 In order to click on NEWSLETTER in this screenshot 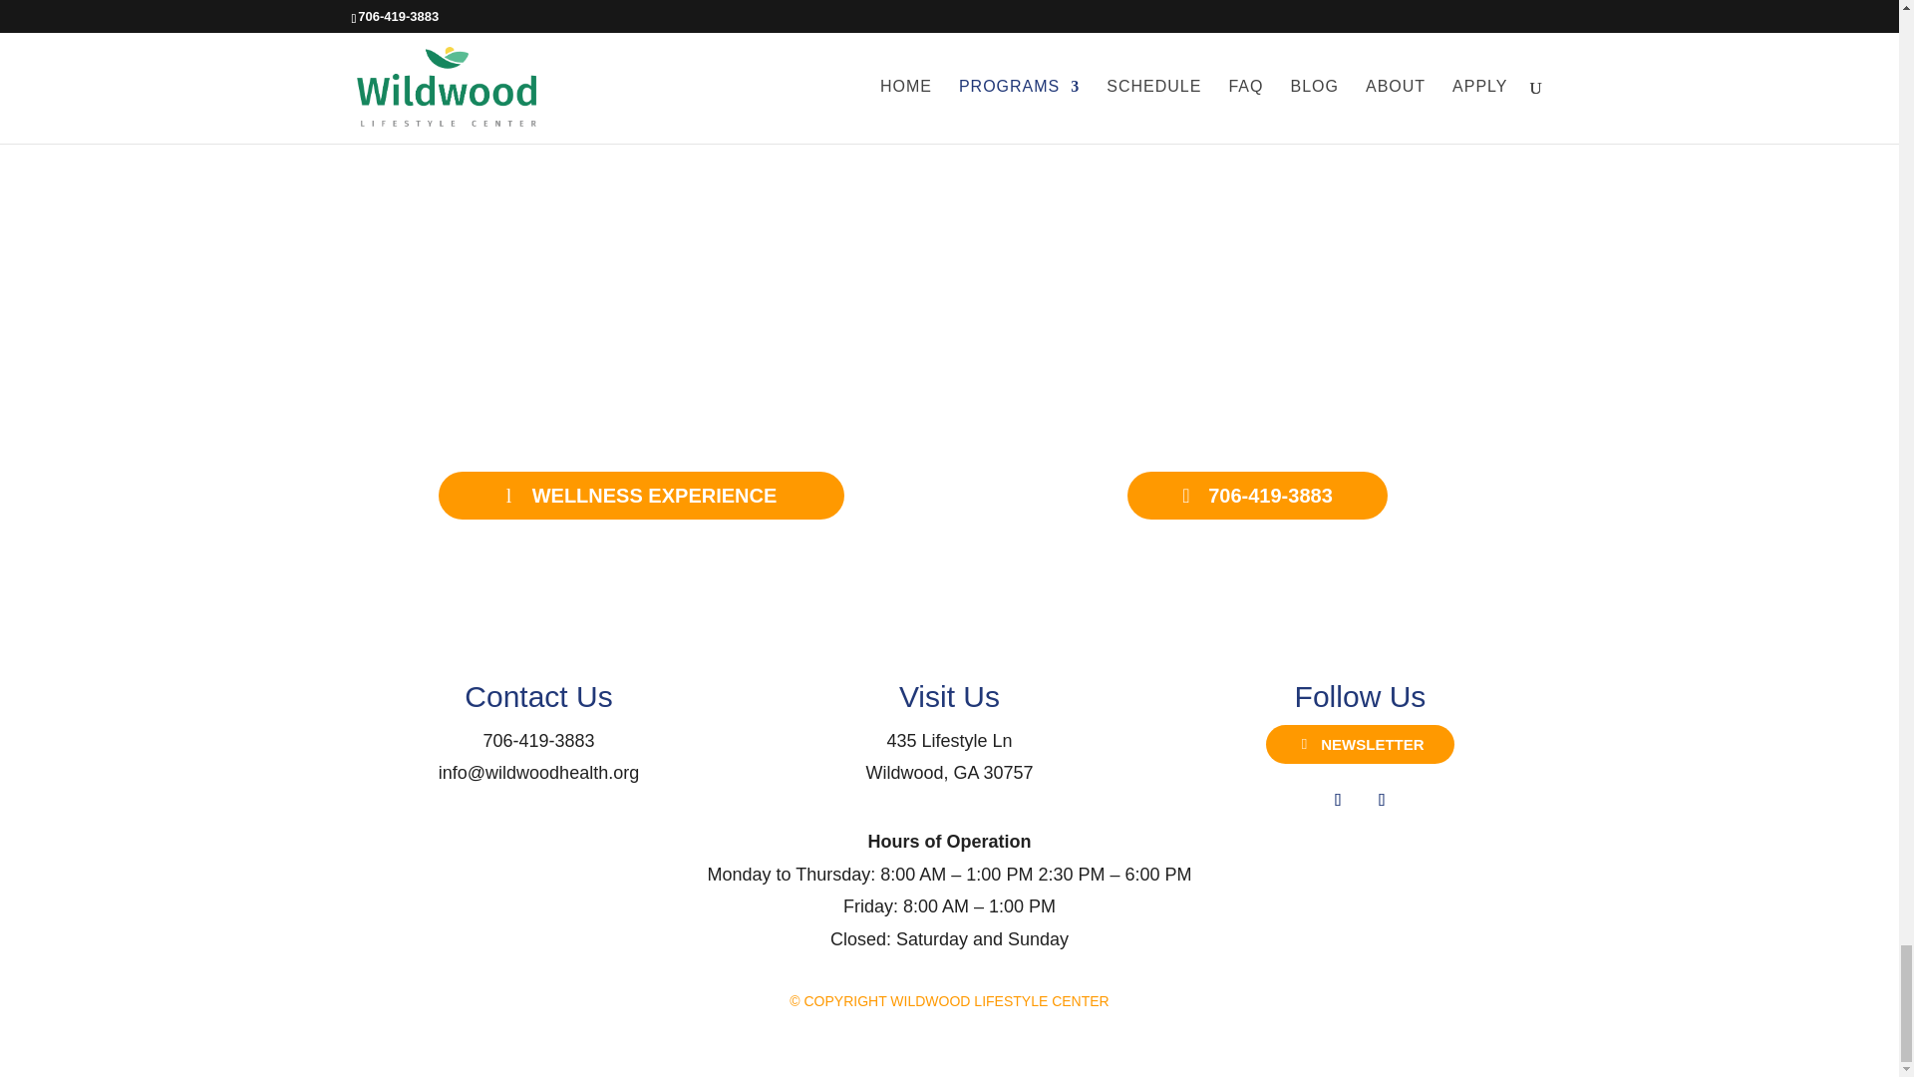, I will do `click(1359, 744)`.